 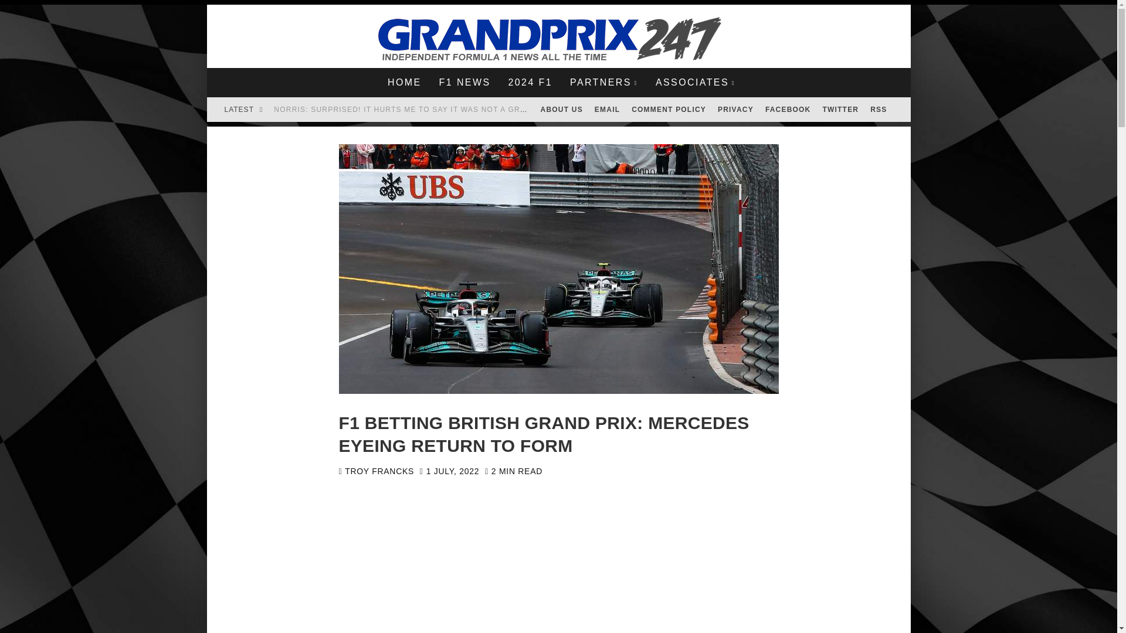 I want to click on PRIVACY, so click(x=735, y=110).